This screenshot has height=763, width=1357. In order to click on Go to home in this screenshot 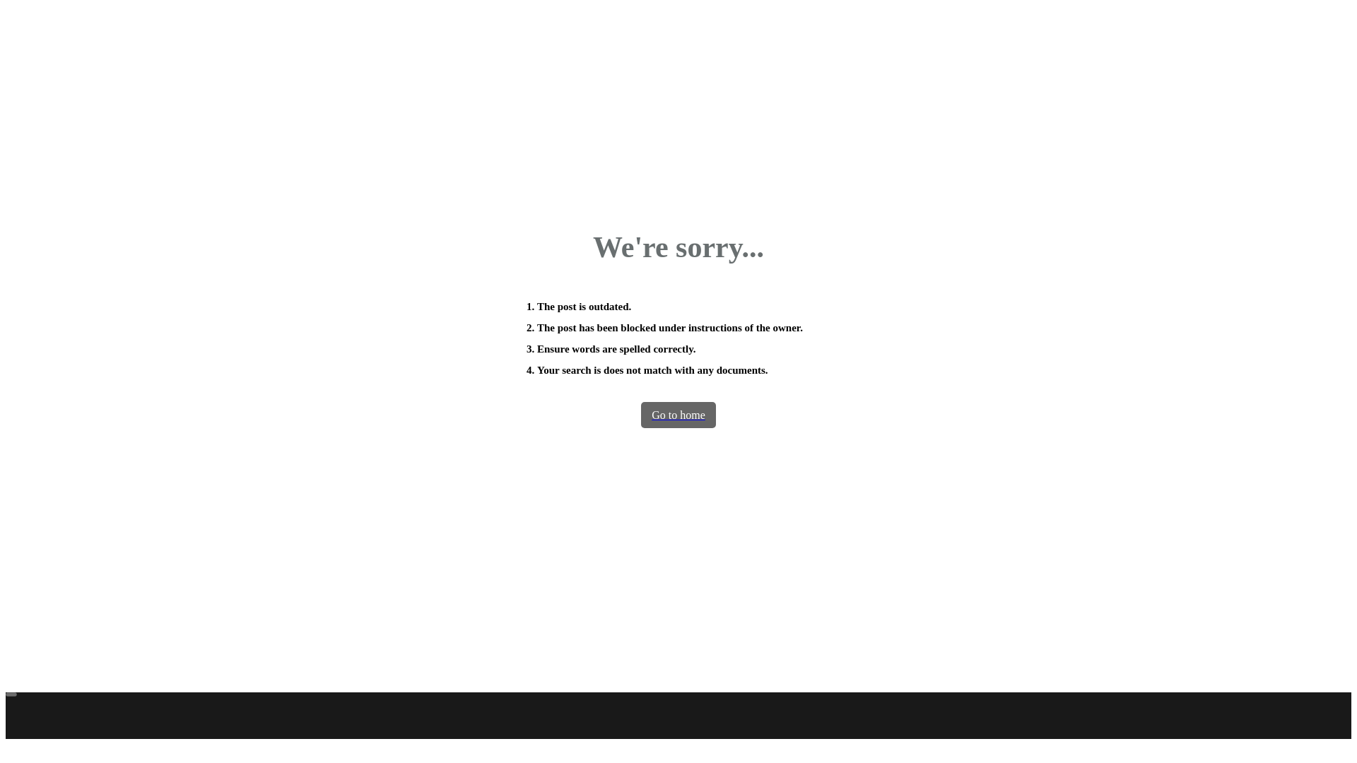, I will do `click(678, 415)`.